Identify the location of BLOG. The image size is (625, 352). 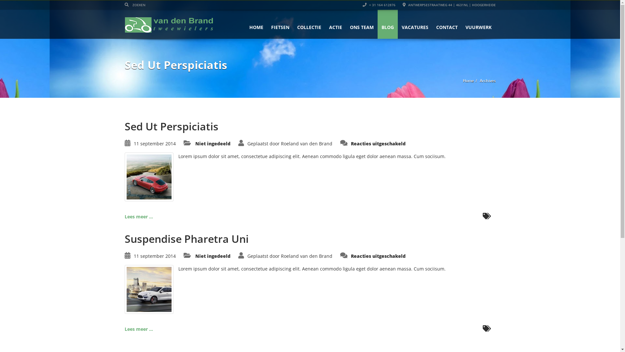
(388, 24).